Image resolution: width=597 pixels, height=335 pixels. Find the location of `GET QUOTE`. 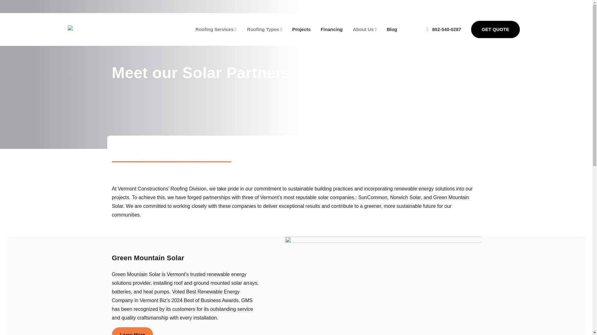

GET QUOTE is located at coordinates (495, 29).